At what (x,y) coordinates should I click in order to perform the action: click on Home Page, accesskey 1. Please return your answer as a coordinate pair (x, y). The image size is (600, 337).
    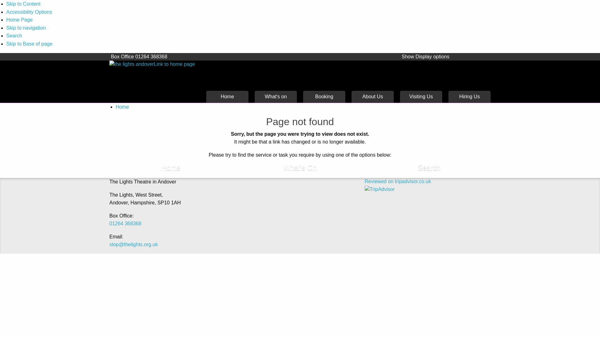
    Looking at the image, I should click on (19, 20).